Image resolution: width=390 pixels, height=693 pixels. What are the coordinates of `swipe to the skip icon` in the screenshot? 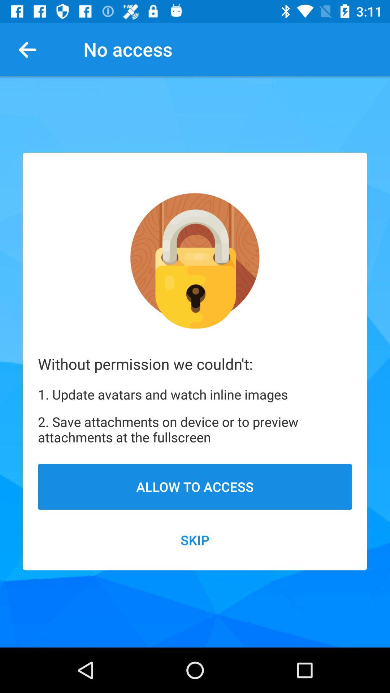 It's located at (195, 540).